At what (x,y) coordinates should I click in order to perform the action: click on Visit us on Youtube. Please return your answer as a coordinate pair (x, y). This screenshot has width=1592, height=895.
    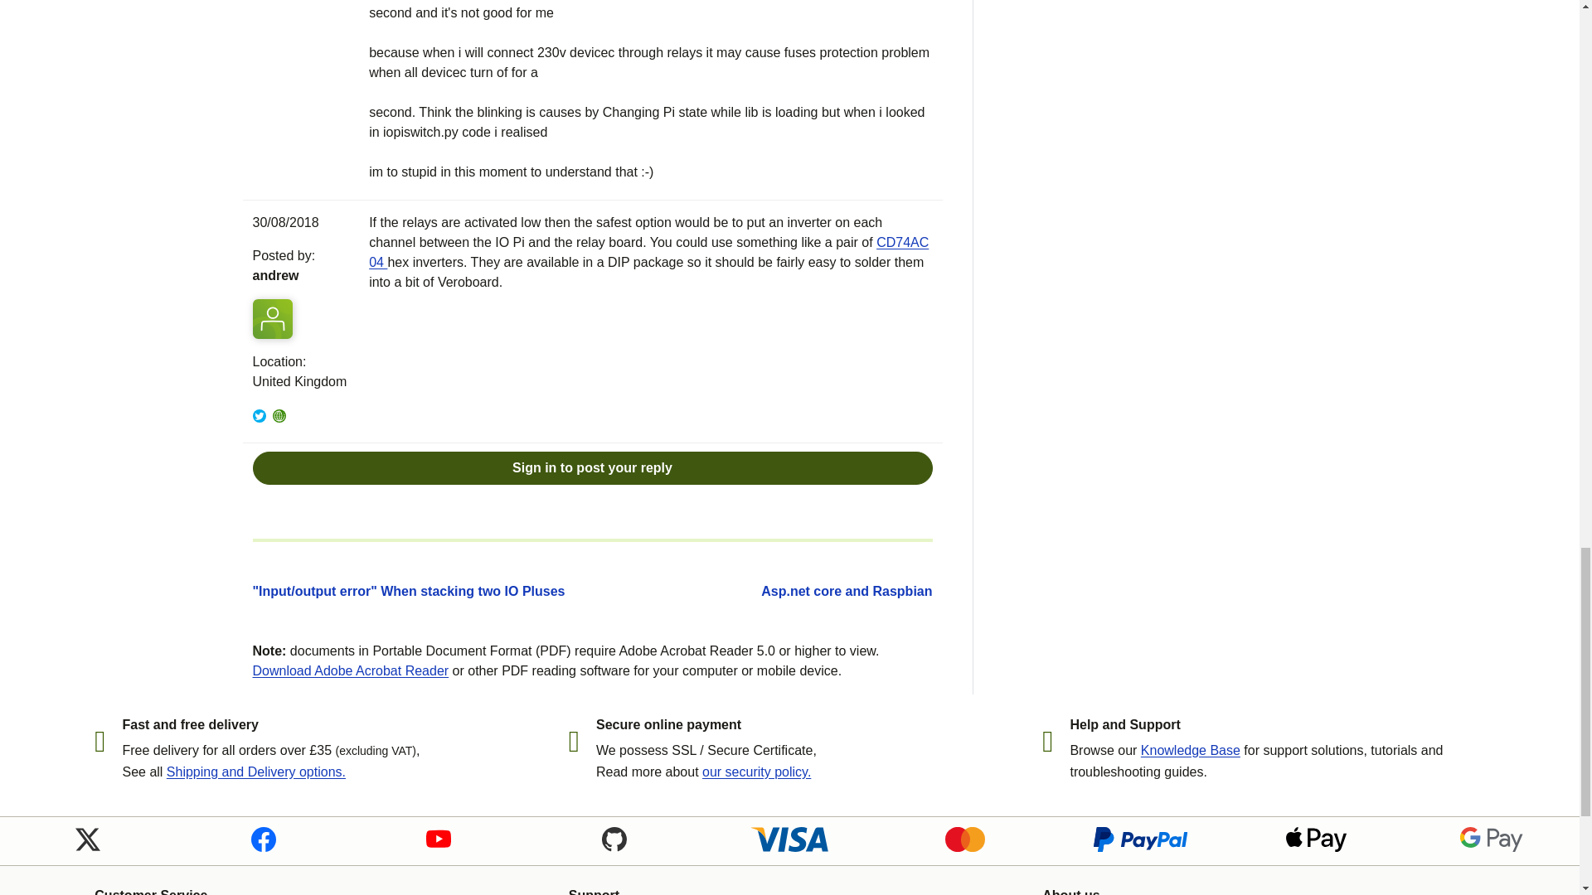
    Looking at the image, I should click on (438, 839).